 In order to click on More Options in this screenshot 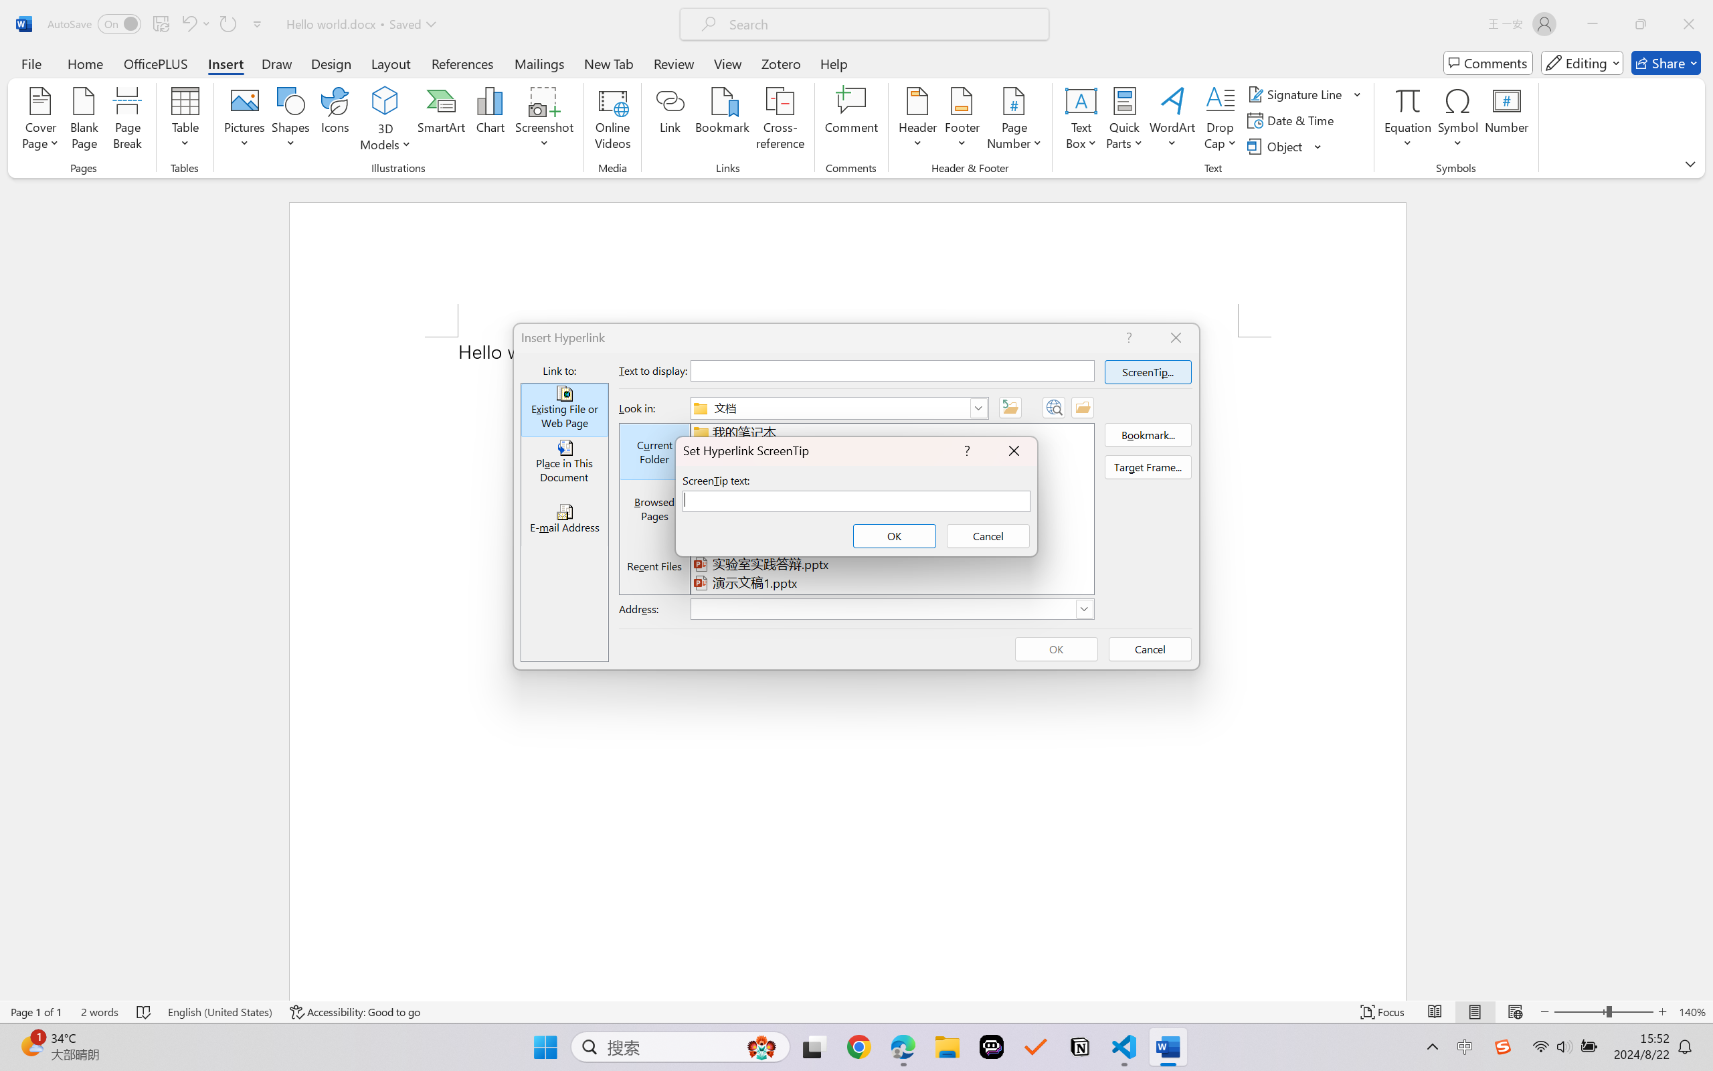, I will do `click(1408, 138)`.